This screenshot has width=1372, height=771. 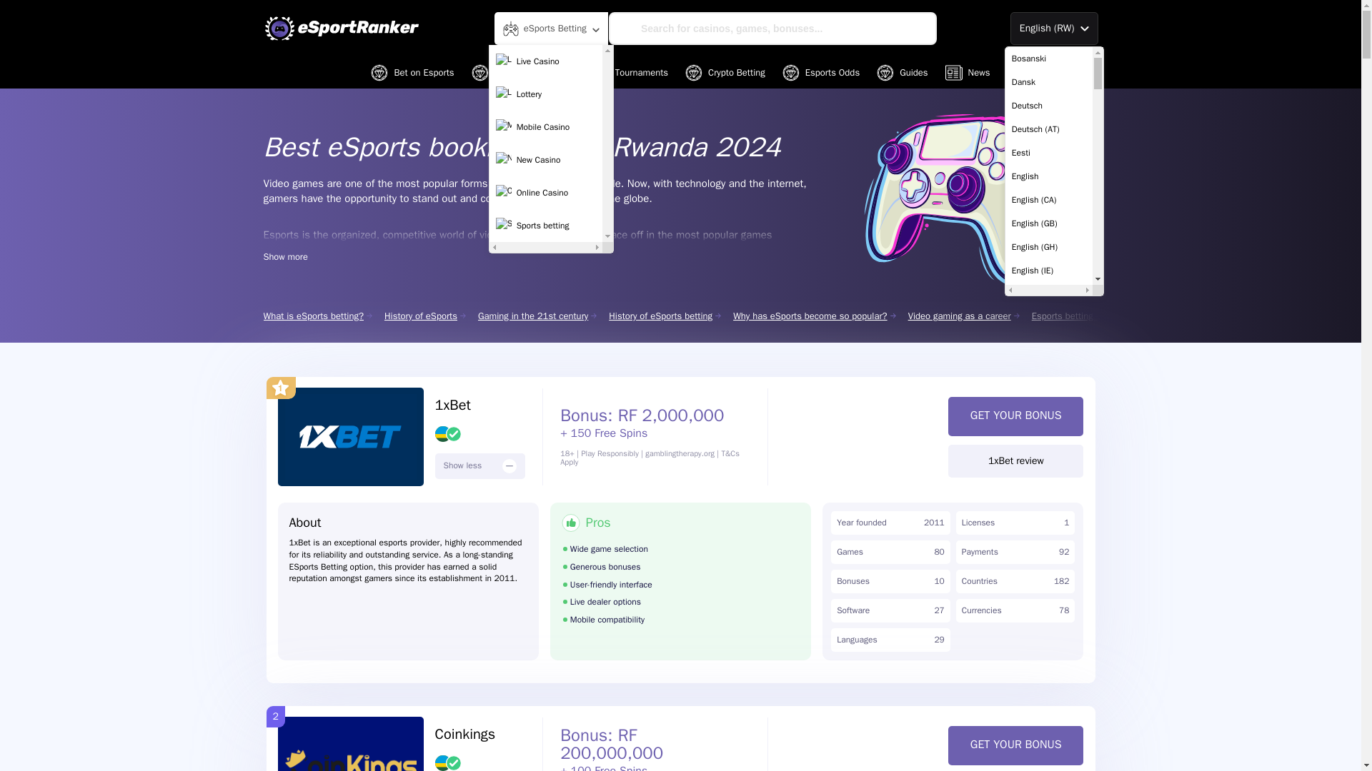 What do you see at coordinates (1049, 59) in the screenshot?
I see `Bosanski` at bounding box center [1049, 59].